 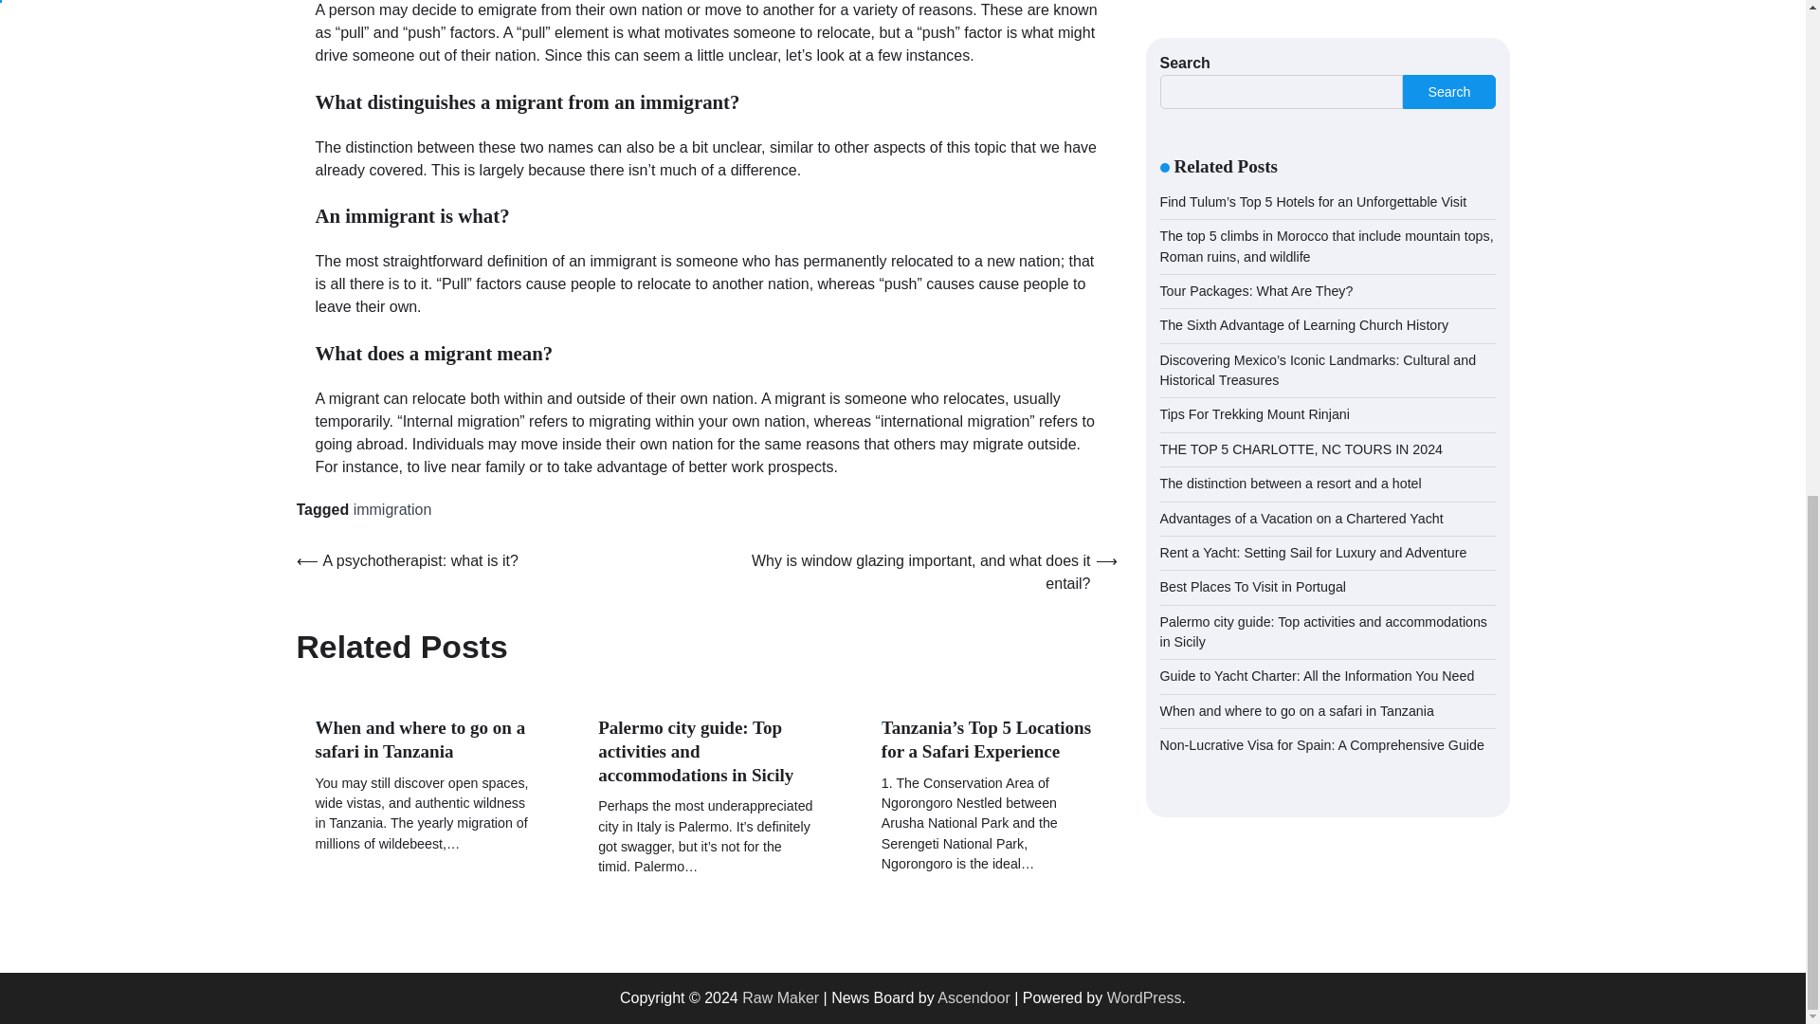 I want to click on immigration, so click(x=392, y=510).